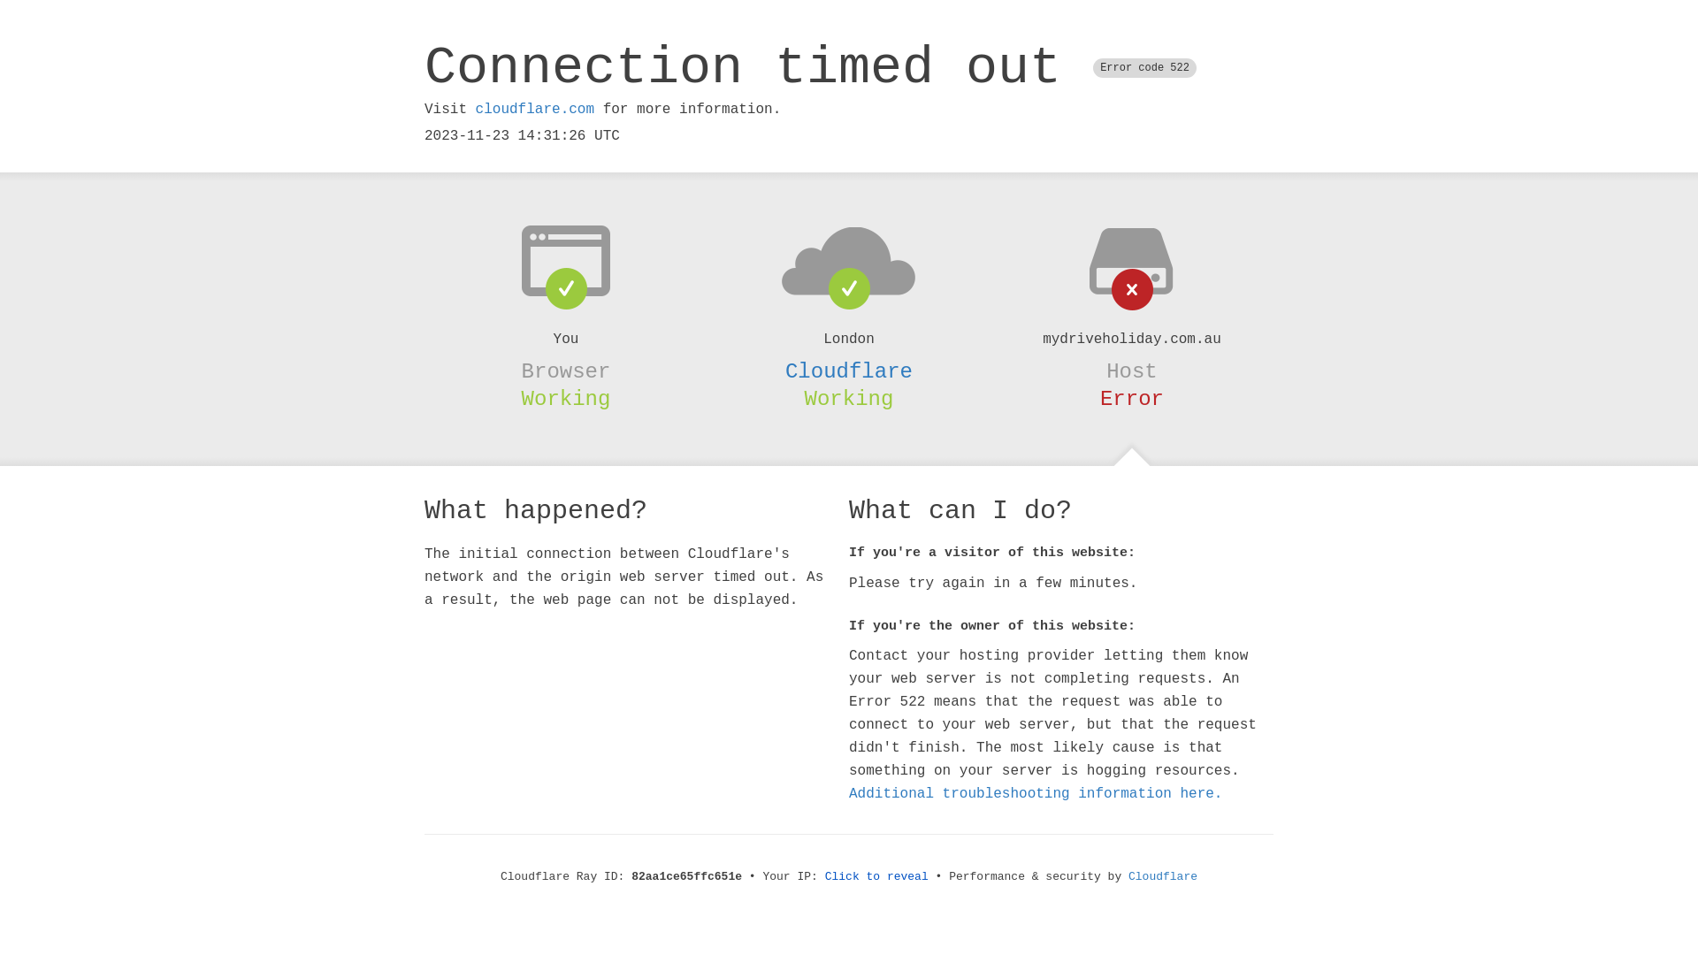 The height and width of the screenshot is (955, 1698). What do you see at coordinates (1163, 877) in the screenshot?
I see `Cloudflare` at bounding box center [1163, 877].